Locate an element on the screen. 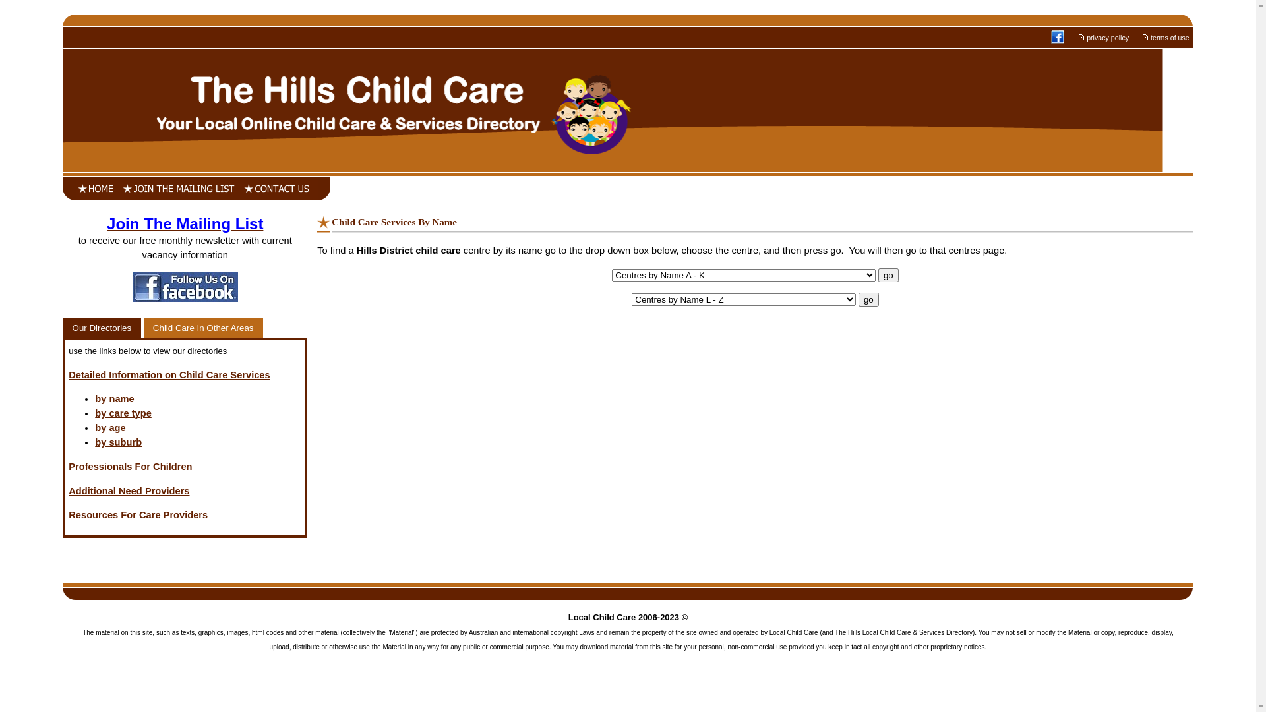 This screenshot has width=1266, height=712. terms of use is located at coordinates (1171, 38).